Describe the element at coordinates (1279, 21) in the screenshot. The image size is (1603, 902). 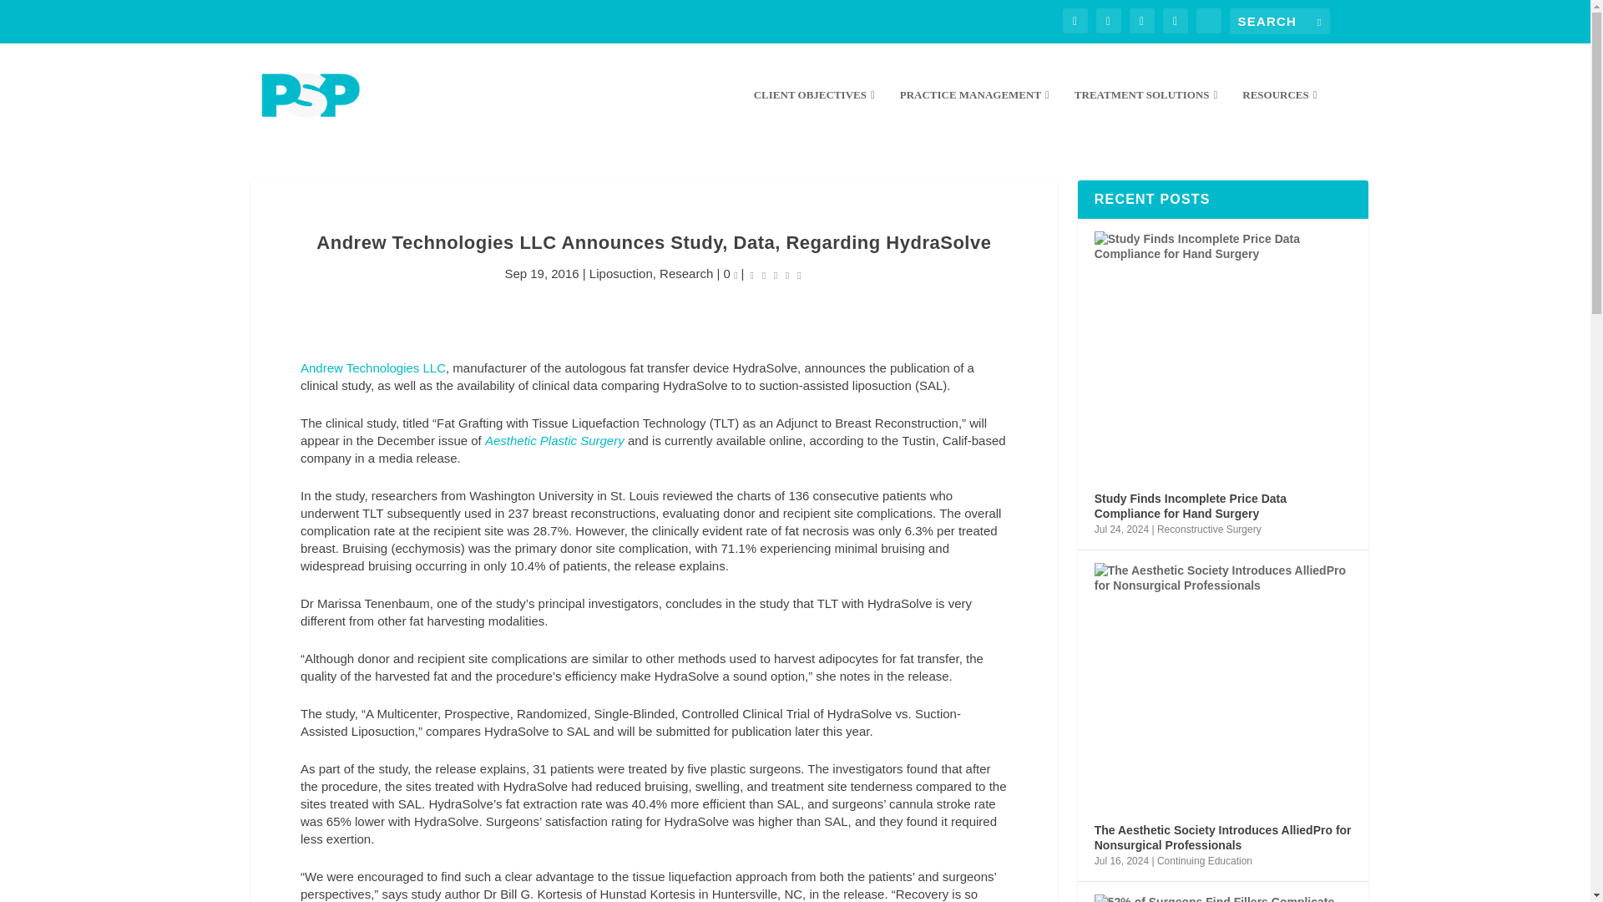
I see `Search for:` at that location.